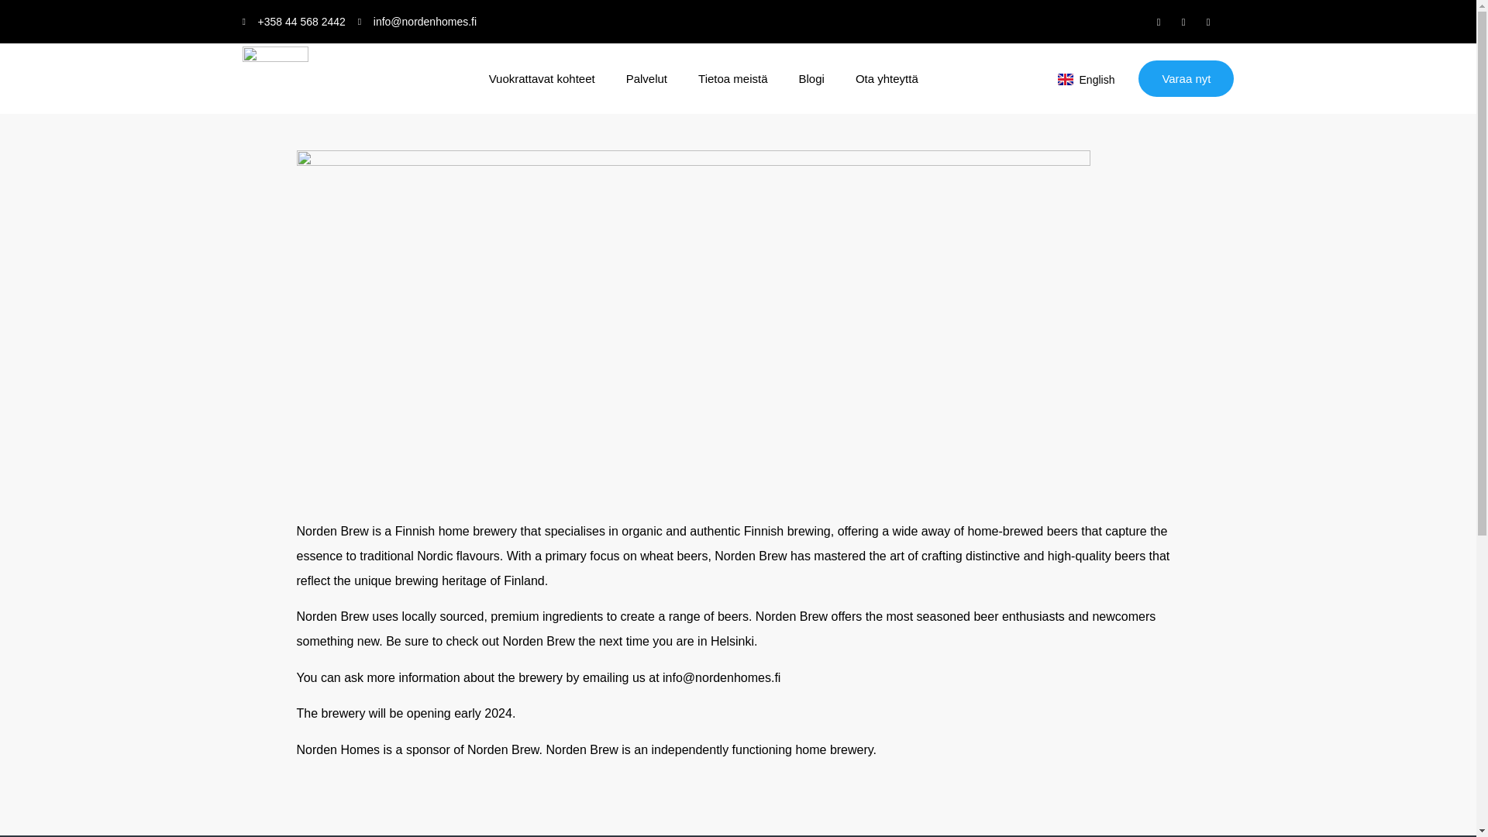 This screenshot has height=837, width=1488. I want to click on Vuokrattavat kohteet, so click(542, 78).